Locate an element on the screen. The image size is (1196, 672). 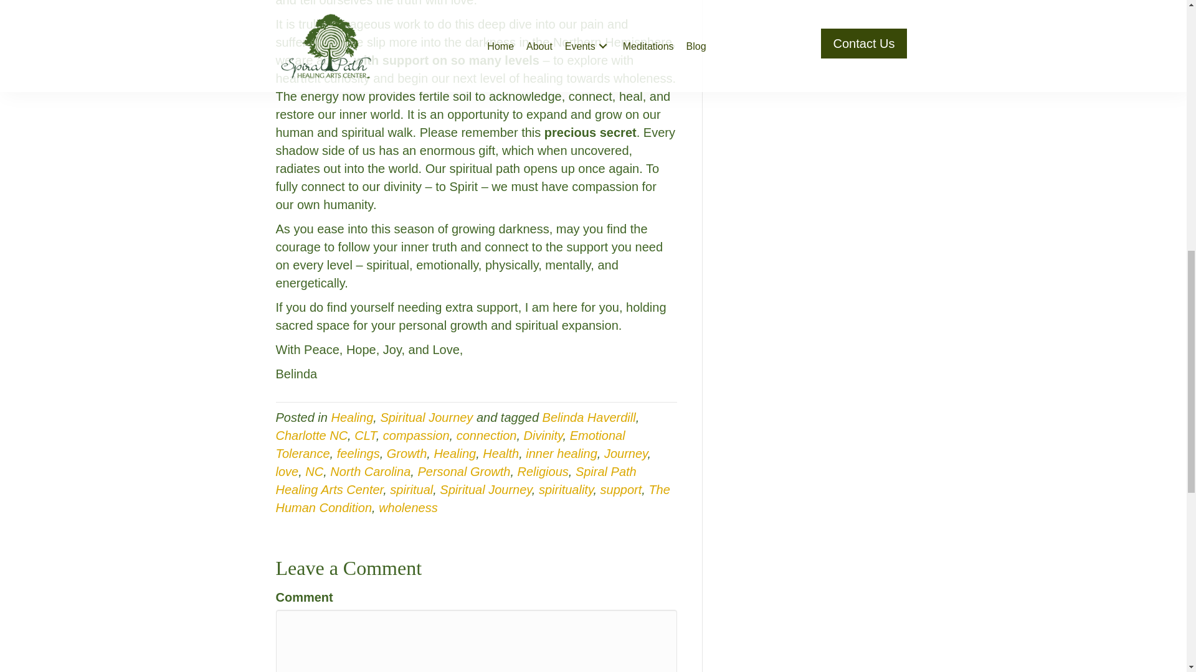
wholeness is located at coordinates (408, 508).